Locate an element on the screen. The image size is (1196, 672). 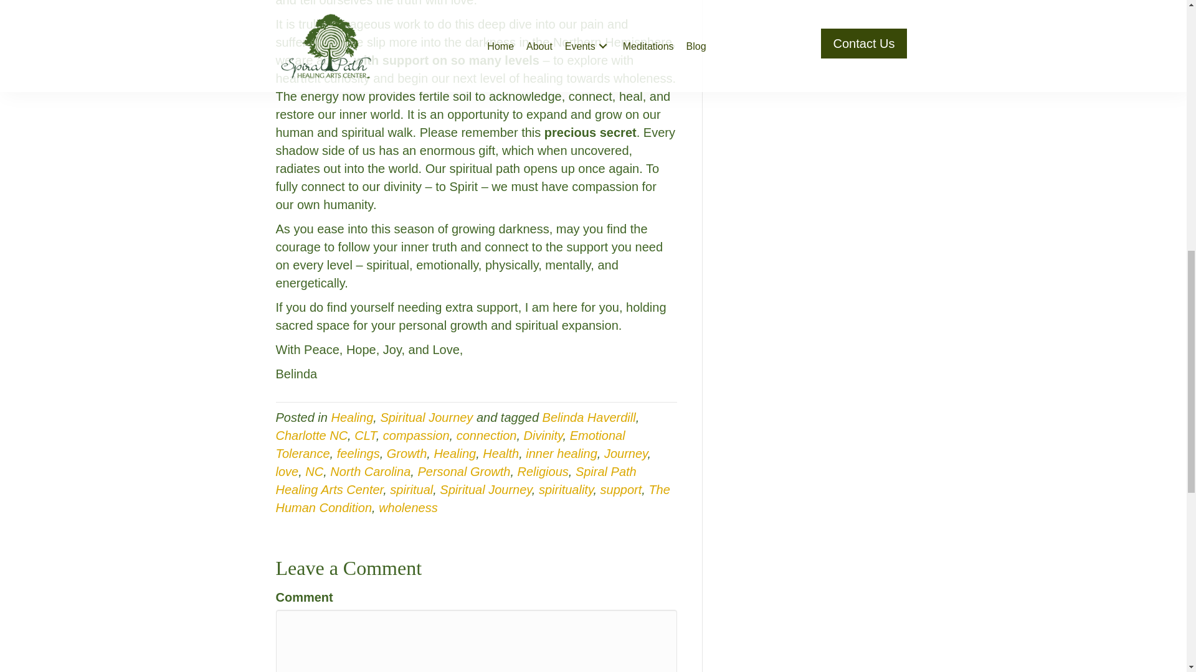
wholeness is located at coordinates (408, 508).